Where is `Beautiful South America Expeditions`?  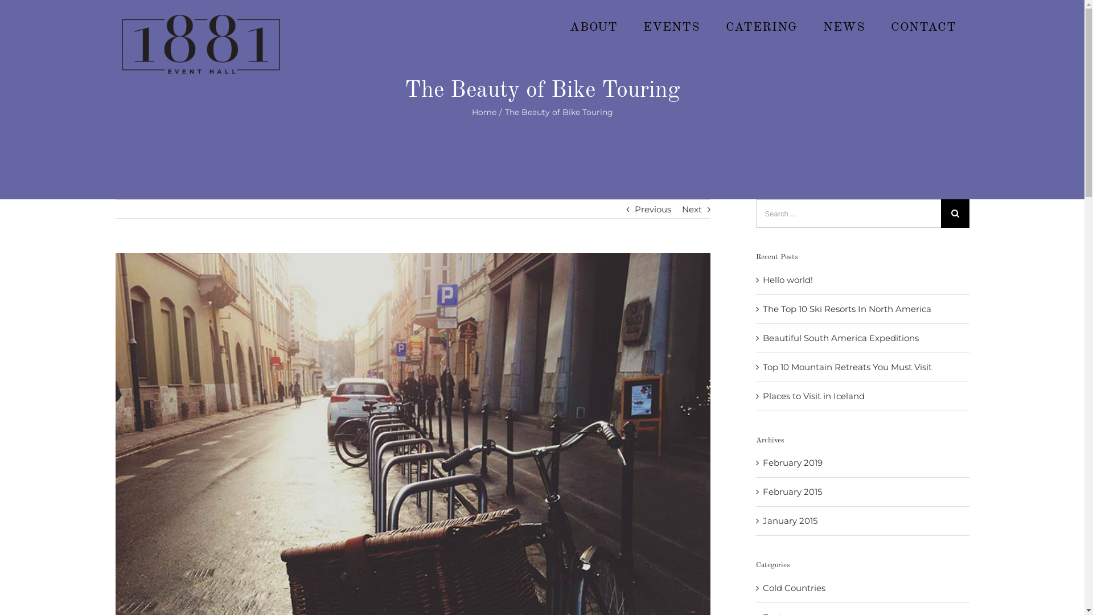
Beautiful South America Expeditions is located at coordinates (841, 338).